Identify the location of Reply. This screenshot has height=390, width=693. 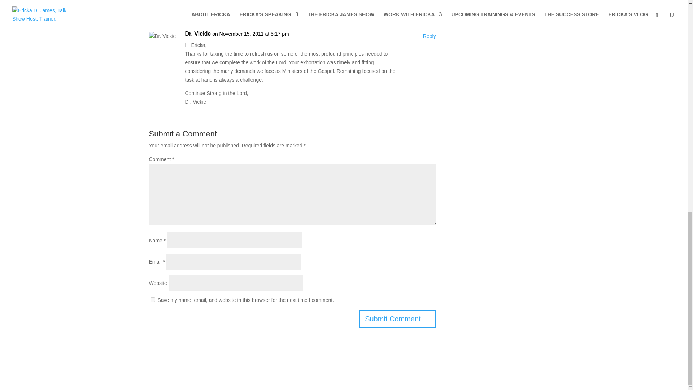
(429, 36).